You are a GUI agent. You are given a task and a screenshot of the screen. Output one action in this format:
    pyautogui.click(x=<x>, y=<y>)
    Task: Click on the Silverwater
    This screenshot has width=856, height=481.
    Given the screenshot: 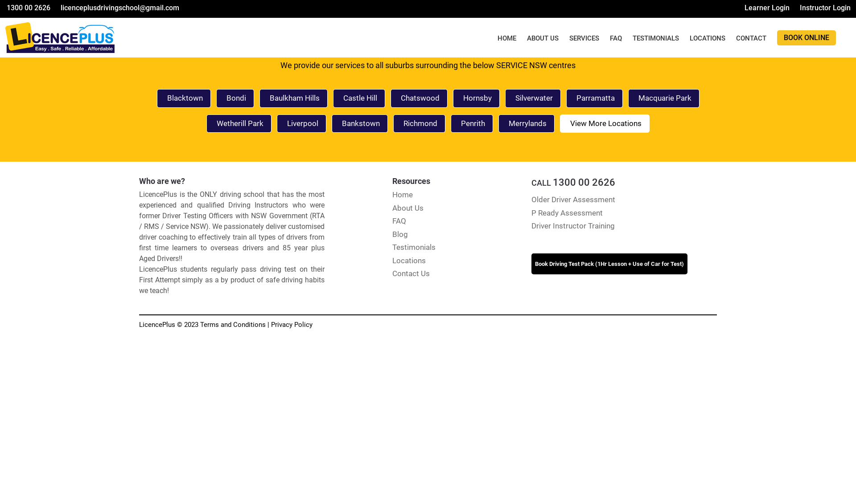 What is the action you would take?
    pyautogui.click(x=532, y=98)
    